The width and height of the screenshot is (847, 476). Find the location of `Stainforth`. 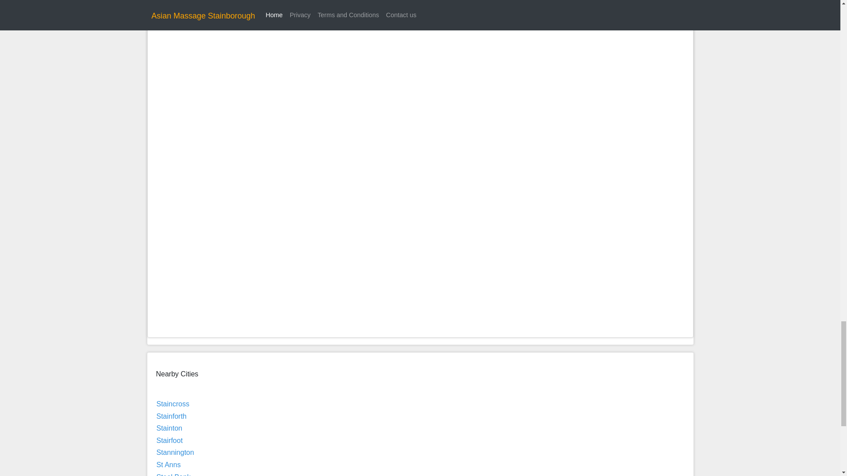

Stainforth is located at coordinates (171, 416).